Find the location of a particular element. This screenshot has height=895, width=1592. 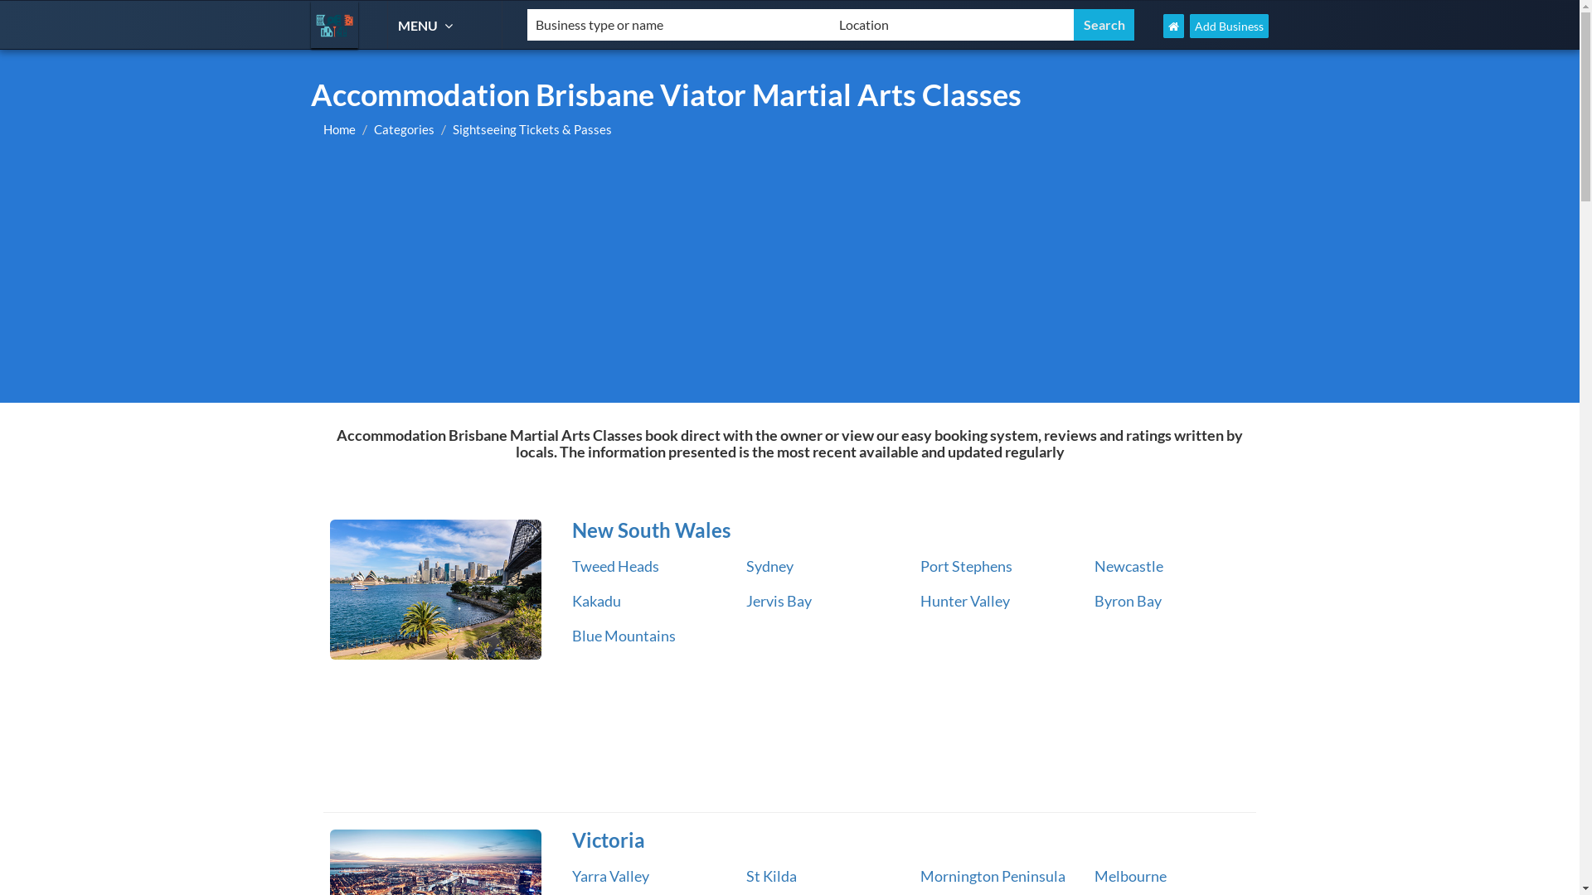

Mornington Peninsula is located at coordinates (993, 876).